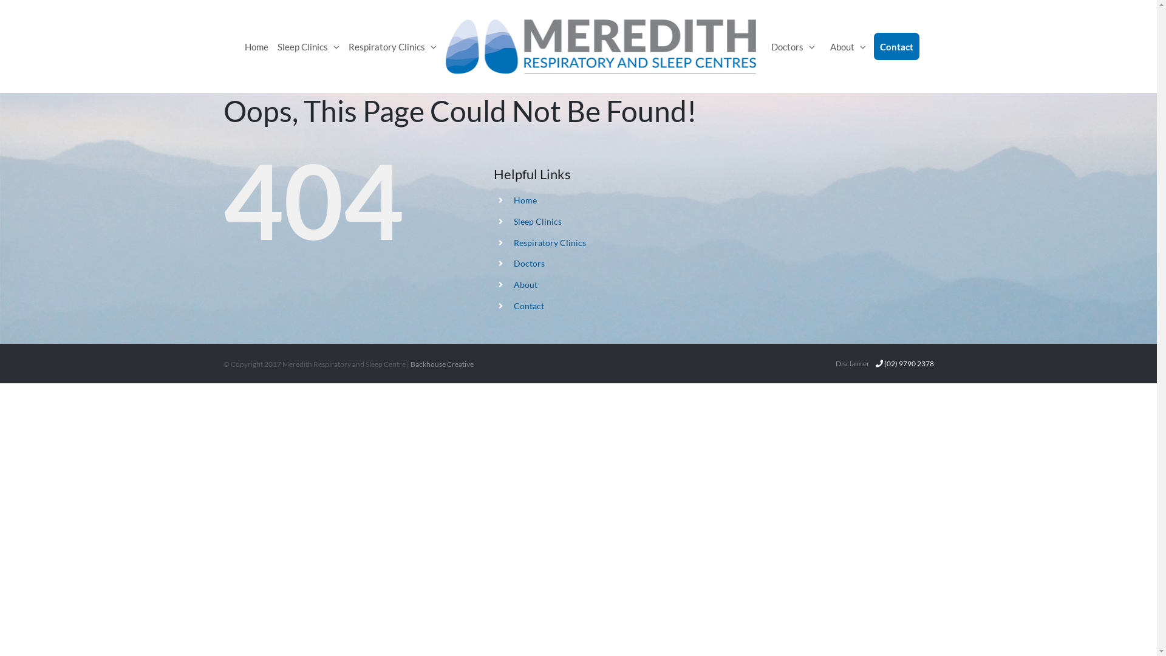 The image size is (1166, 656). What do you see at coordinates (529, 306) in the screenshot?
I see `Contact` at bounding box center [529, 306].